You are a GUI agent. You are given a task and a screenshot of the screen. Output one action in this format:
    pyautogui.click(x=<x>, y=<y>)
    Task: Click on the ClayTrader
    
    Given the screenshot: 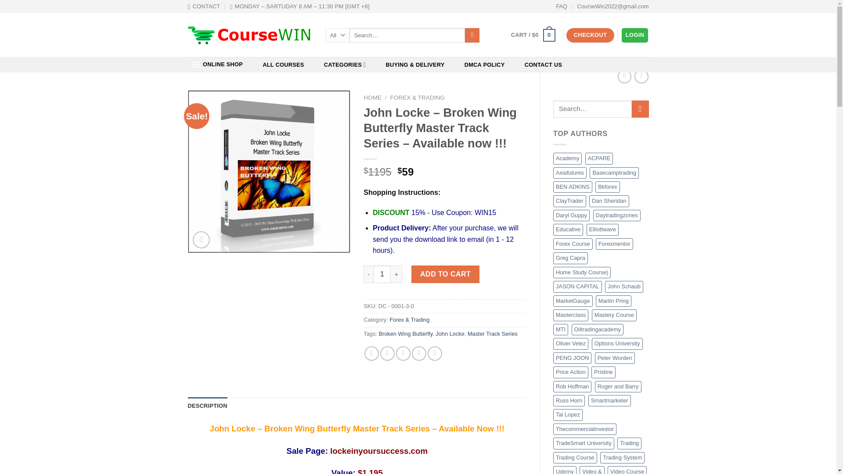 What is the action you would take?
    pyautogui.click(x=569, y=201)
    